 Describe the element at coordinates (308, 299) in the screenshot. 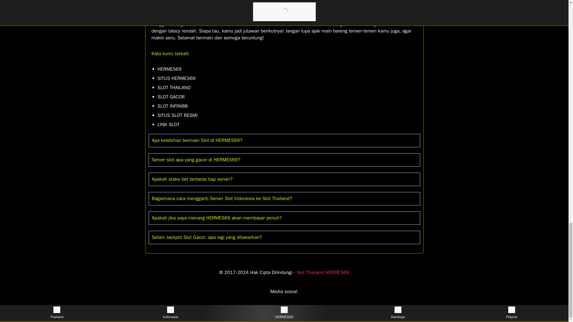

I see `Tumblr` at that location.